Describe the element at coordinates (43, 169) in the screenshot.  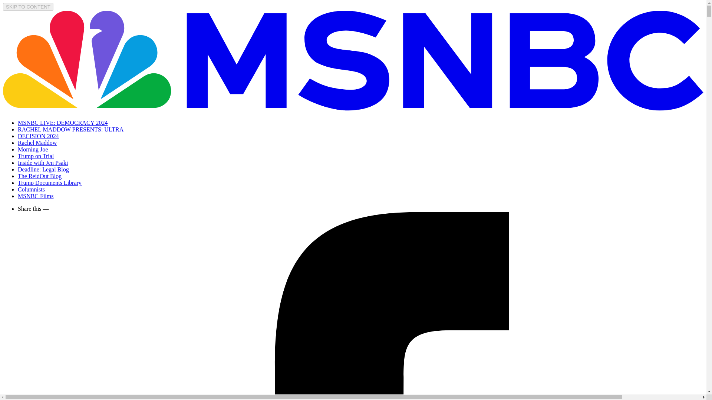
I see `Deadline: Legal Blog` at that location.